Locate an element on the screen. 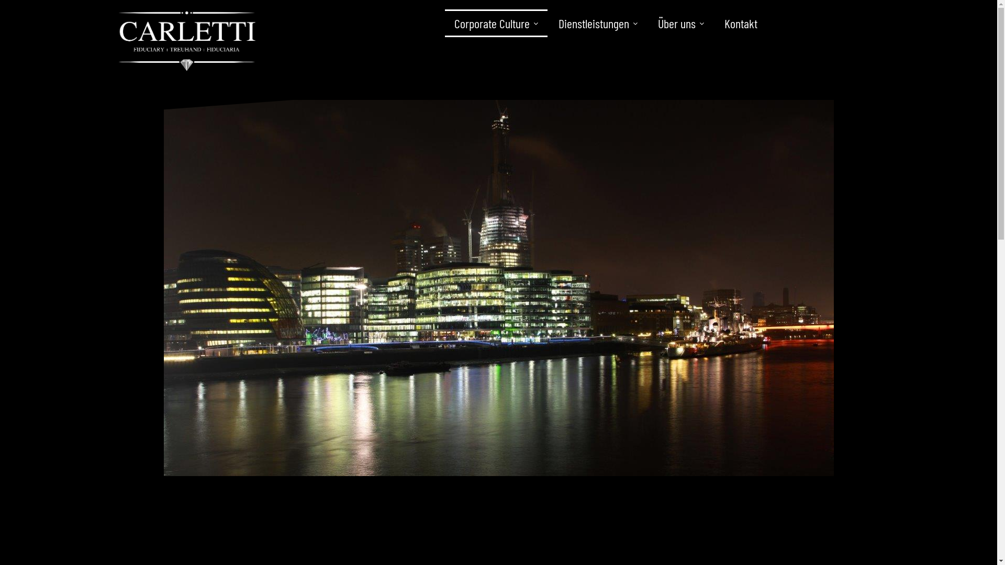  Corporate Culture is located at coordinates (496, 23).